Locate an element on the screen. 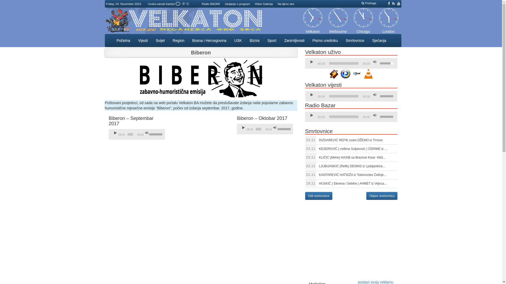  Ugasi zvuk is located at coordinates (275, 128).